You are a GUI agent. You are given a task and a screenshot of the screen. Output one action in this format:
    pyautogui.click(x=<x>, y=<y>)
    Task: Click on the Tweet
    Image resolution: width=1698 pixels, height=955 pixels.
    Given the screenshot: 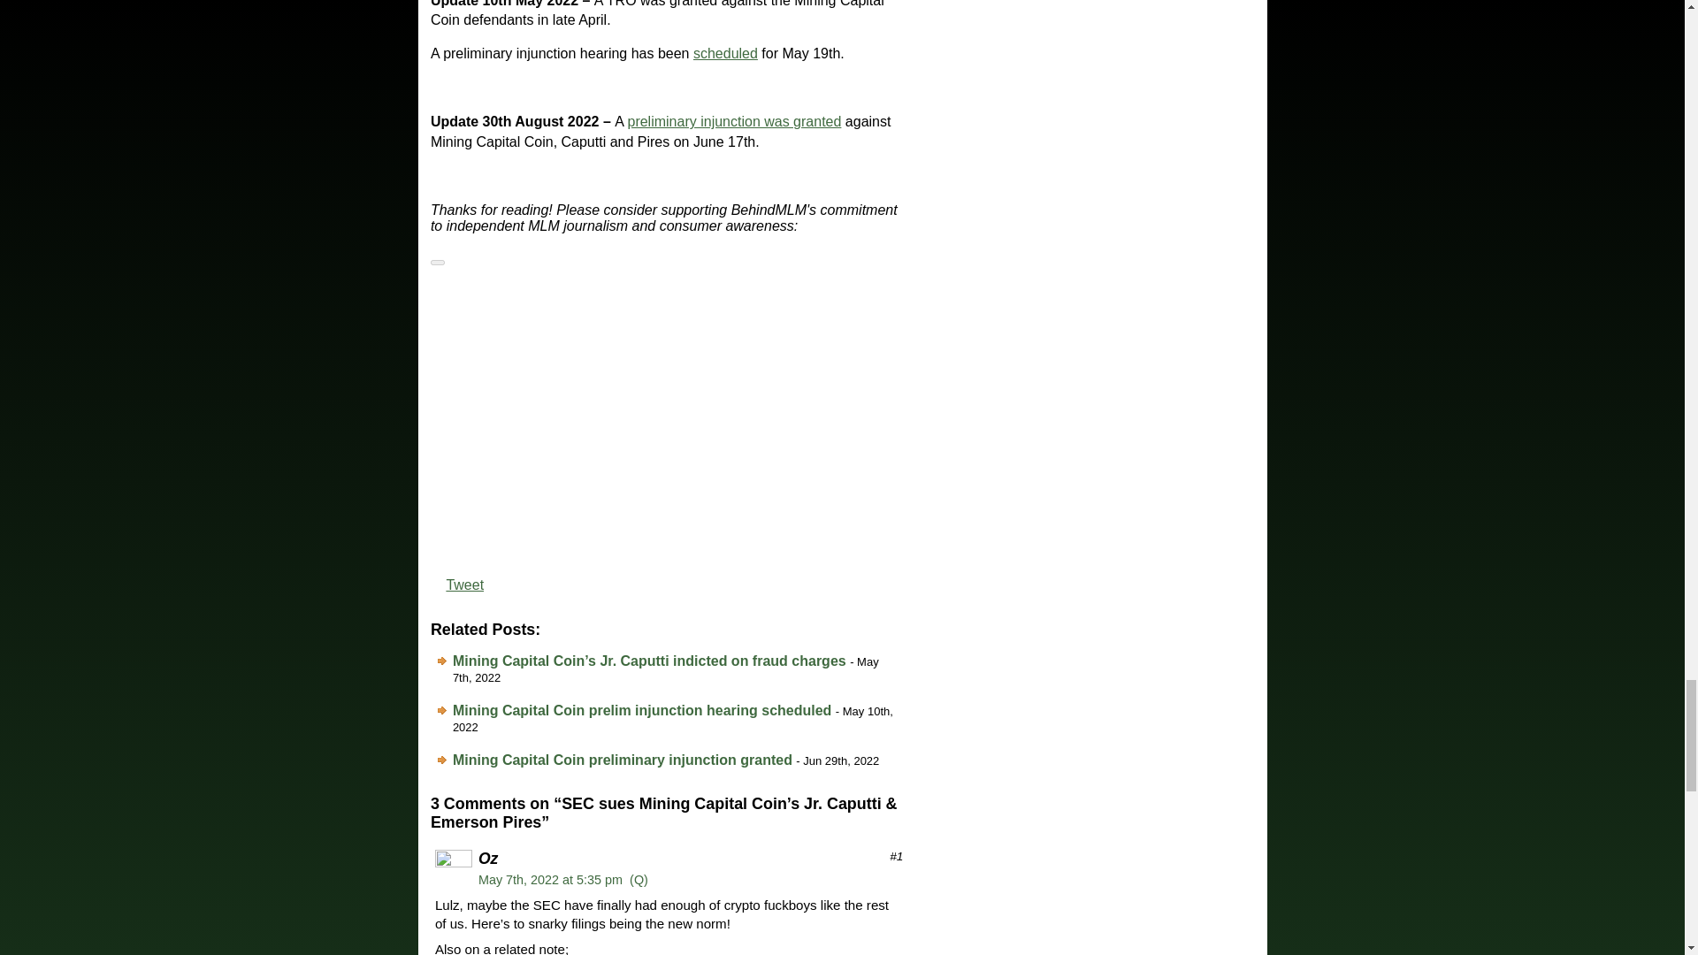 What is the action you would take?
    pyautogui.click(x=464, y=584)
    